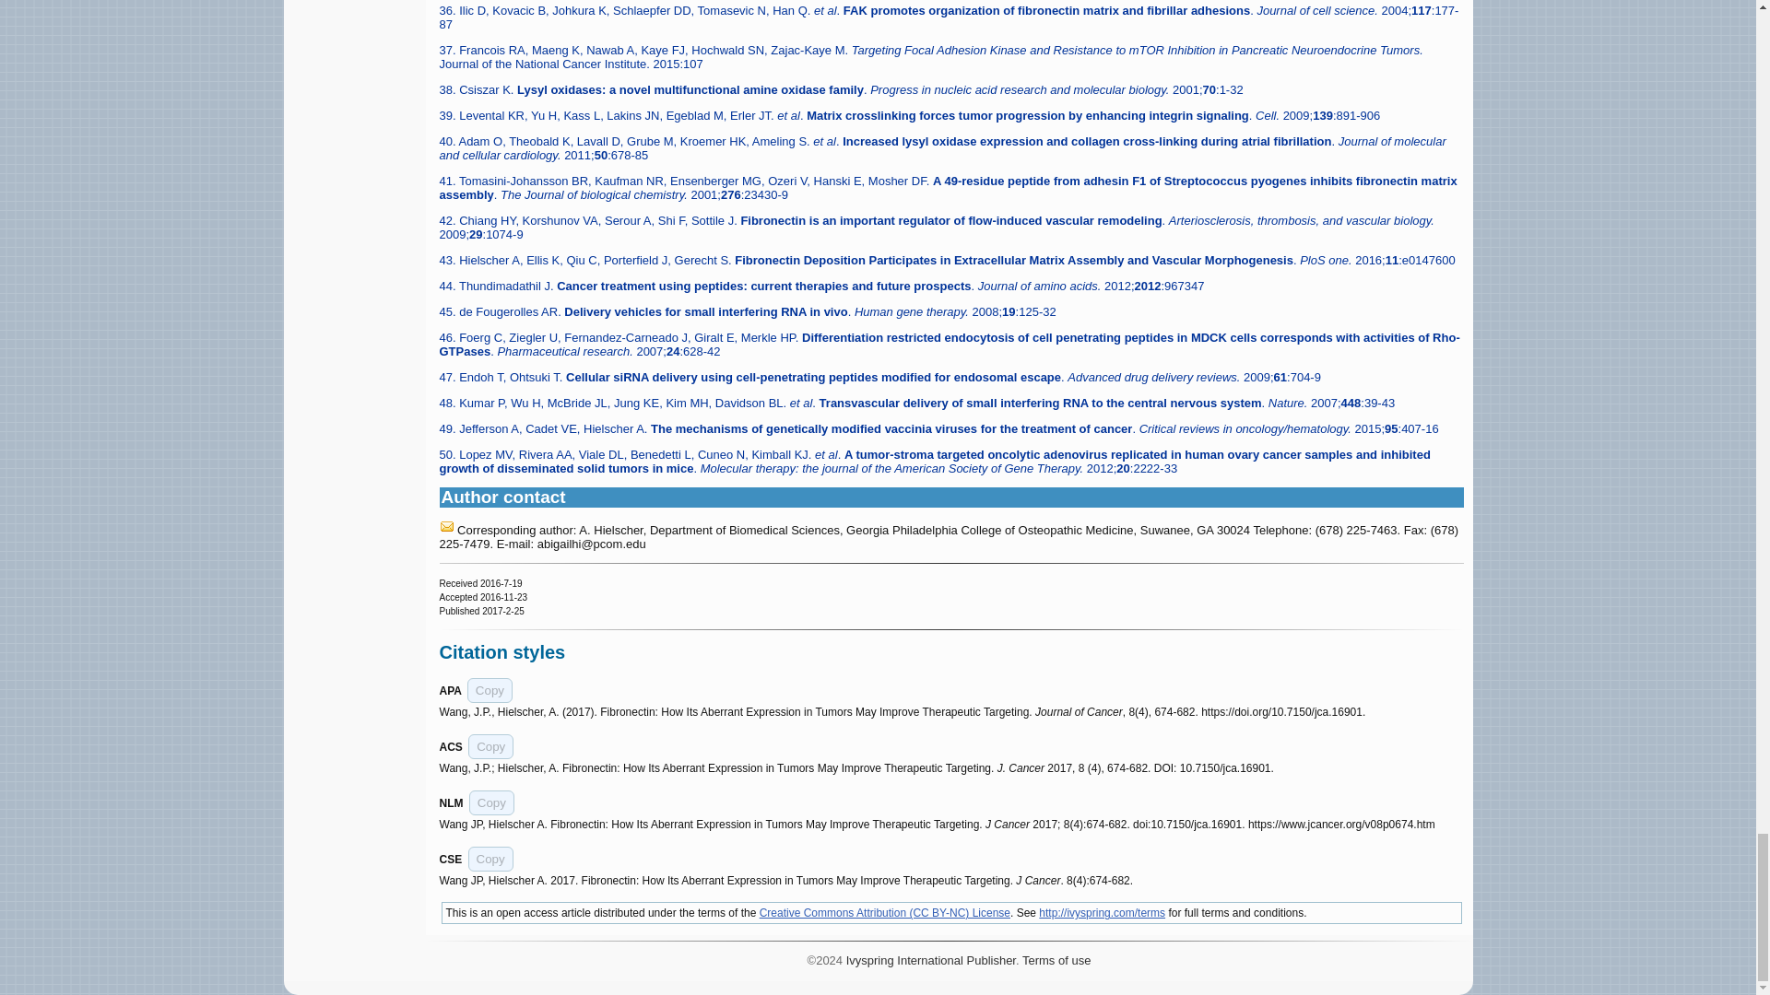  Describe the element at coordinates (490, 746) in the screenshot. I see `Copy to clipboard` at that location.